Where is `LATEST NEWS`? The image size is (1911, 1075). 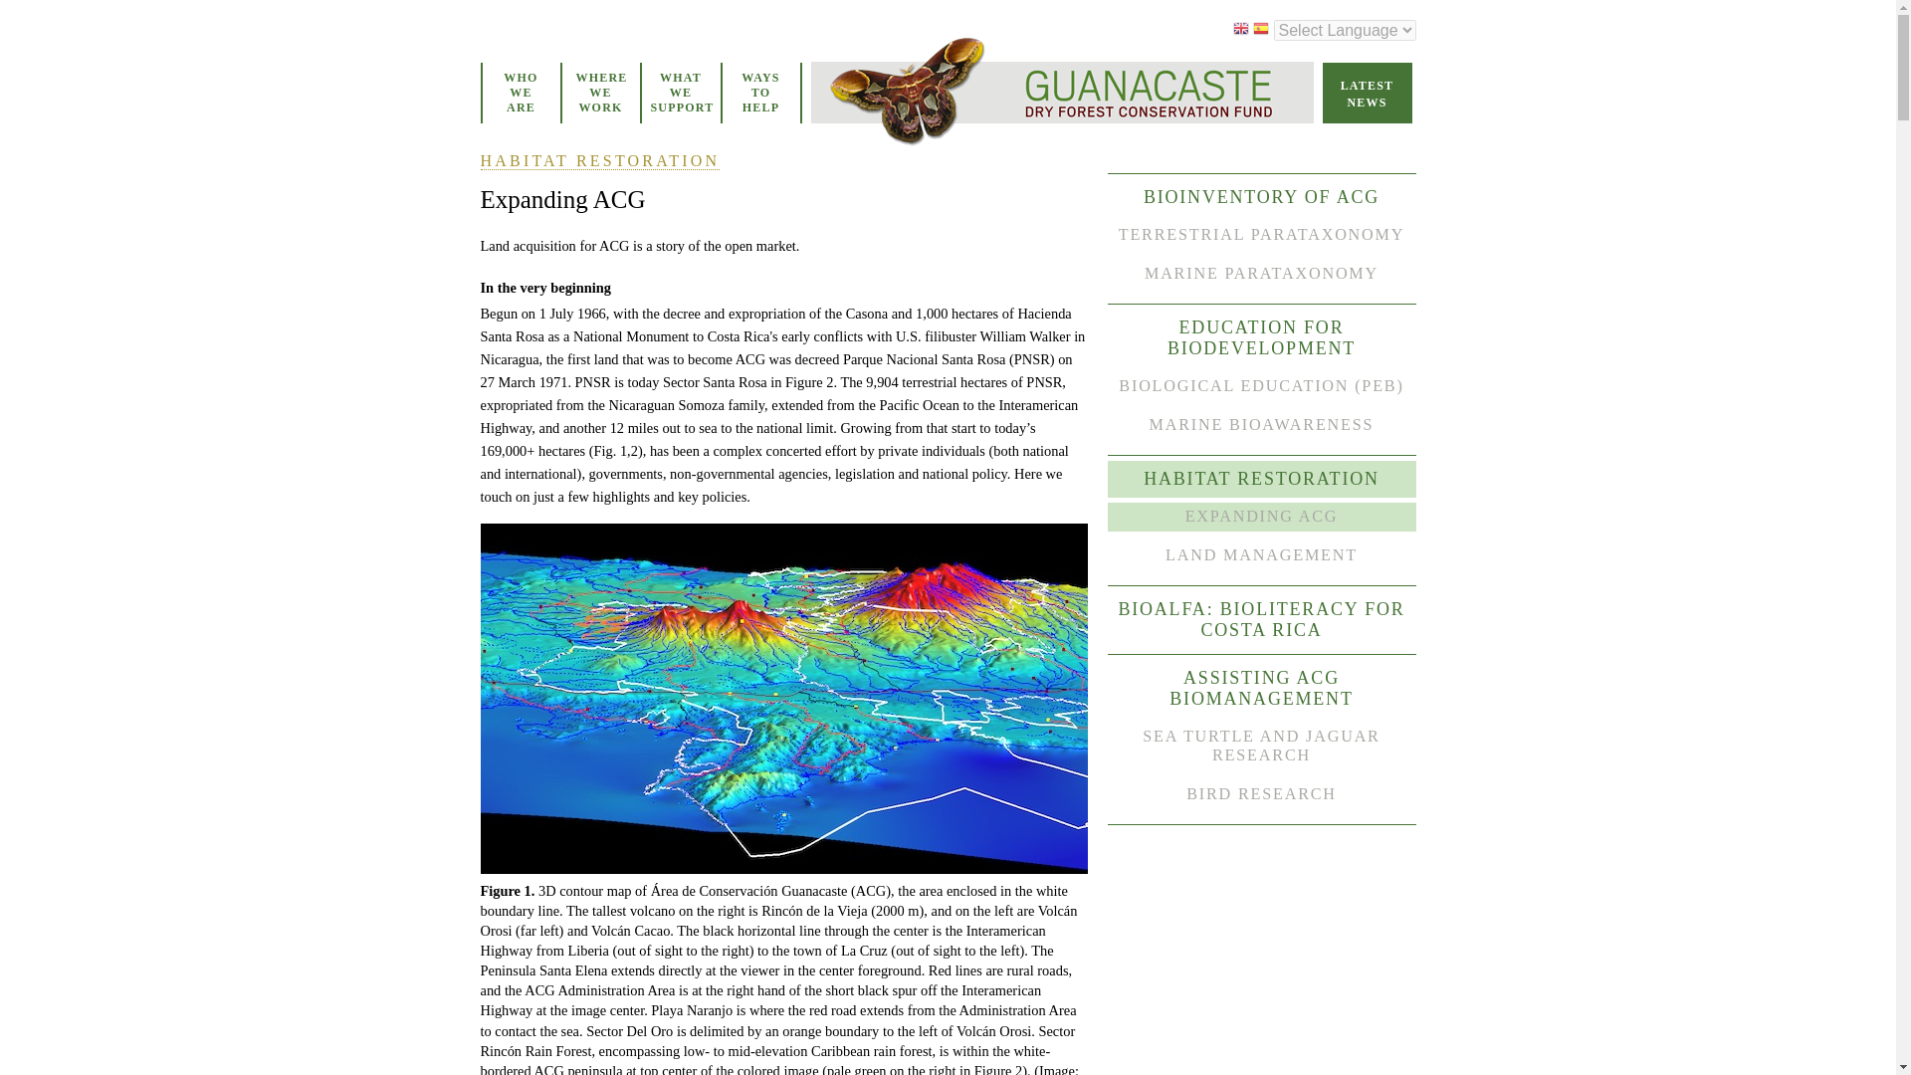 LATEST NEWS is located at coordinates (1367, 90).